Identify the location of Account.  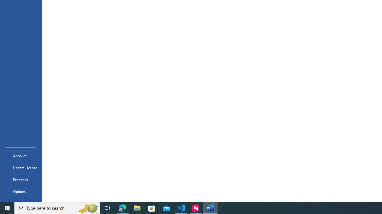
(21, 156).